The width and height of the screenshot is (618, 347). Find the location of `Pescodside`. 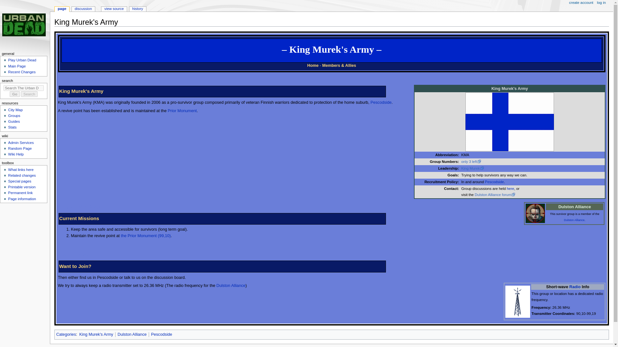

Pescodside is located at coordinates (162, 334).